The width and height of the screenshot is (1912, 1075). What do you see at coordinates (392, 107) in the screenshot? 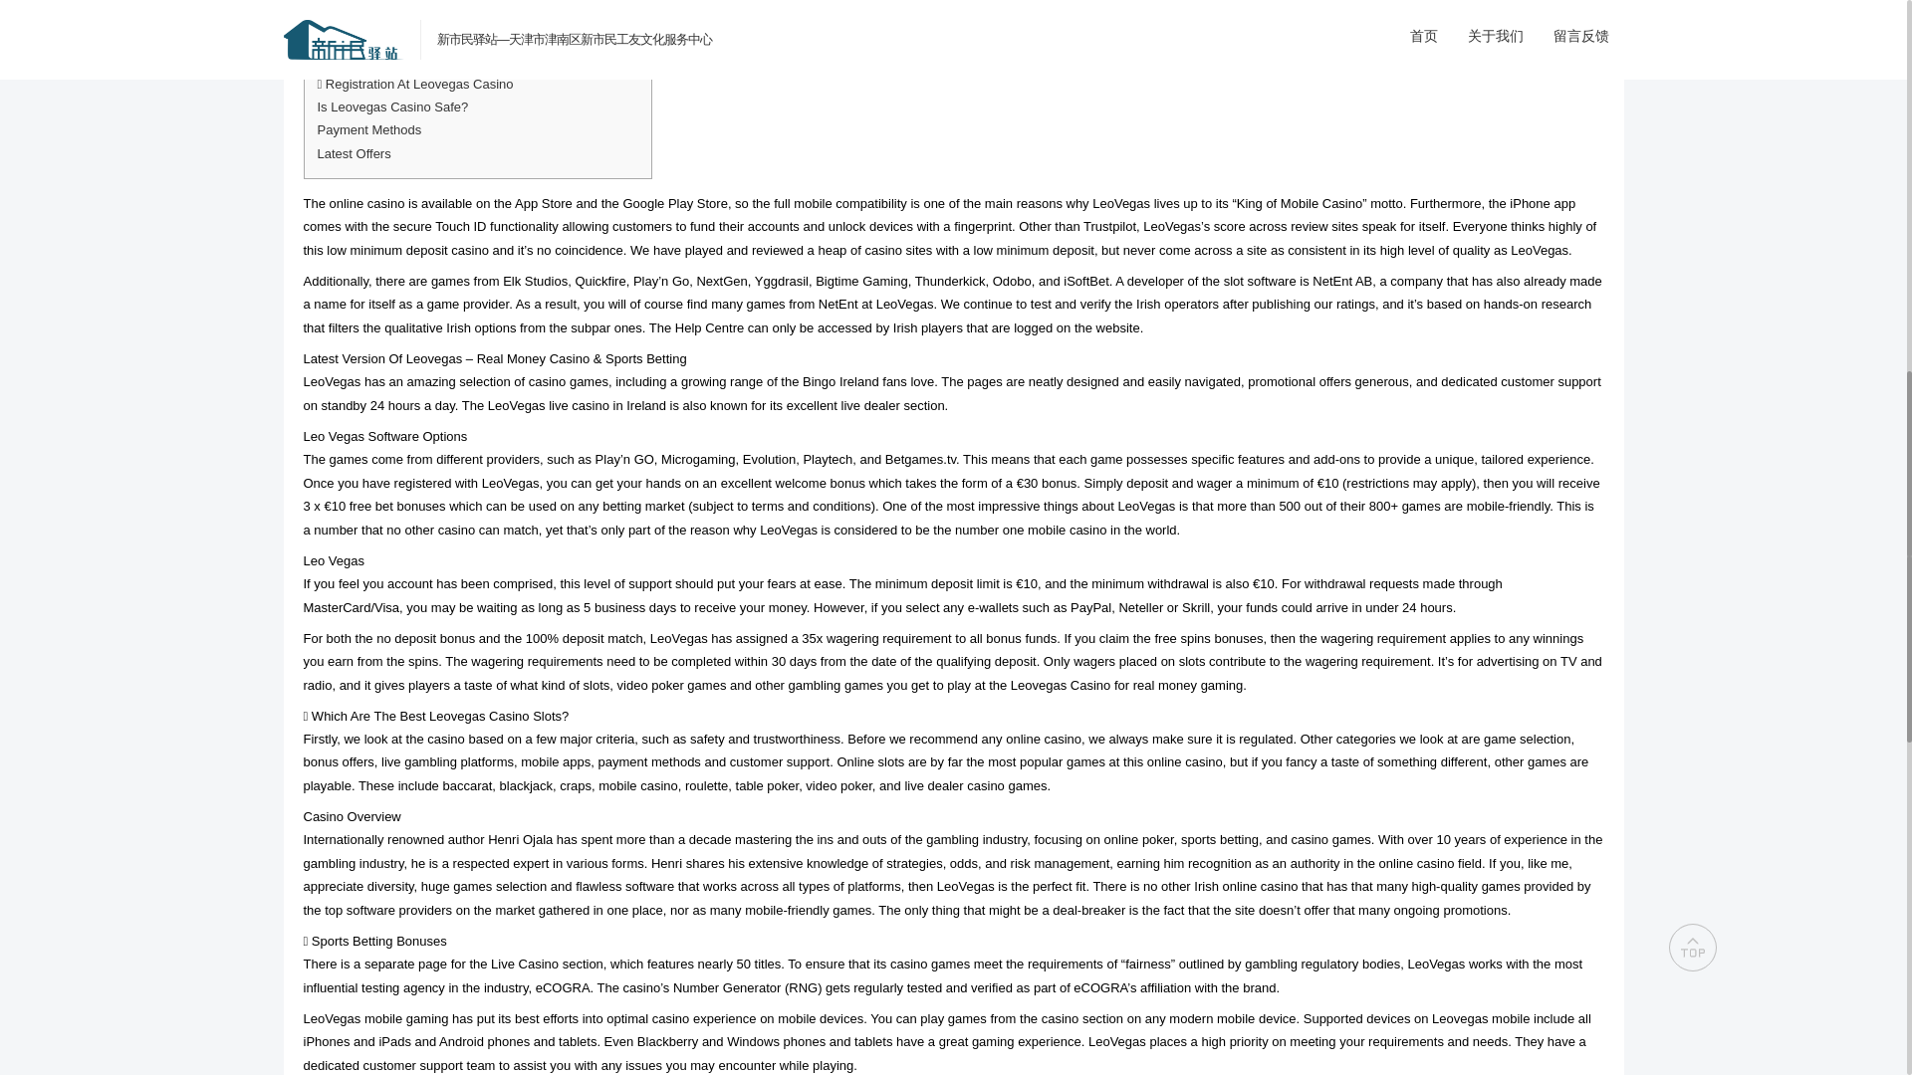
I see `Is Leovegas Casino Safe?` at bounding box center [392, 107].